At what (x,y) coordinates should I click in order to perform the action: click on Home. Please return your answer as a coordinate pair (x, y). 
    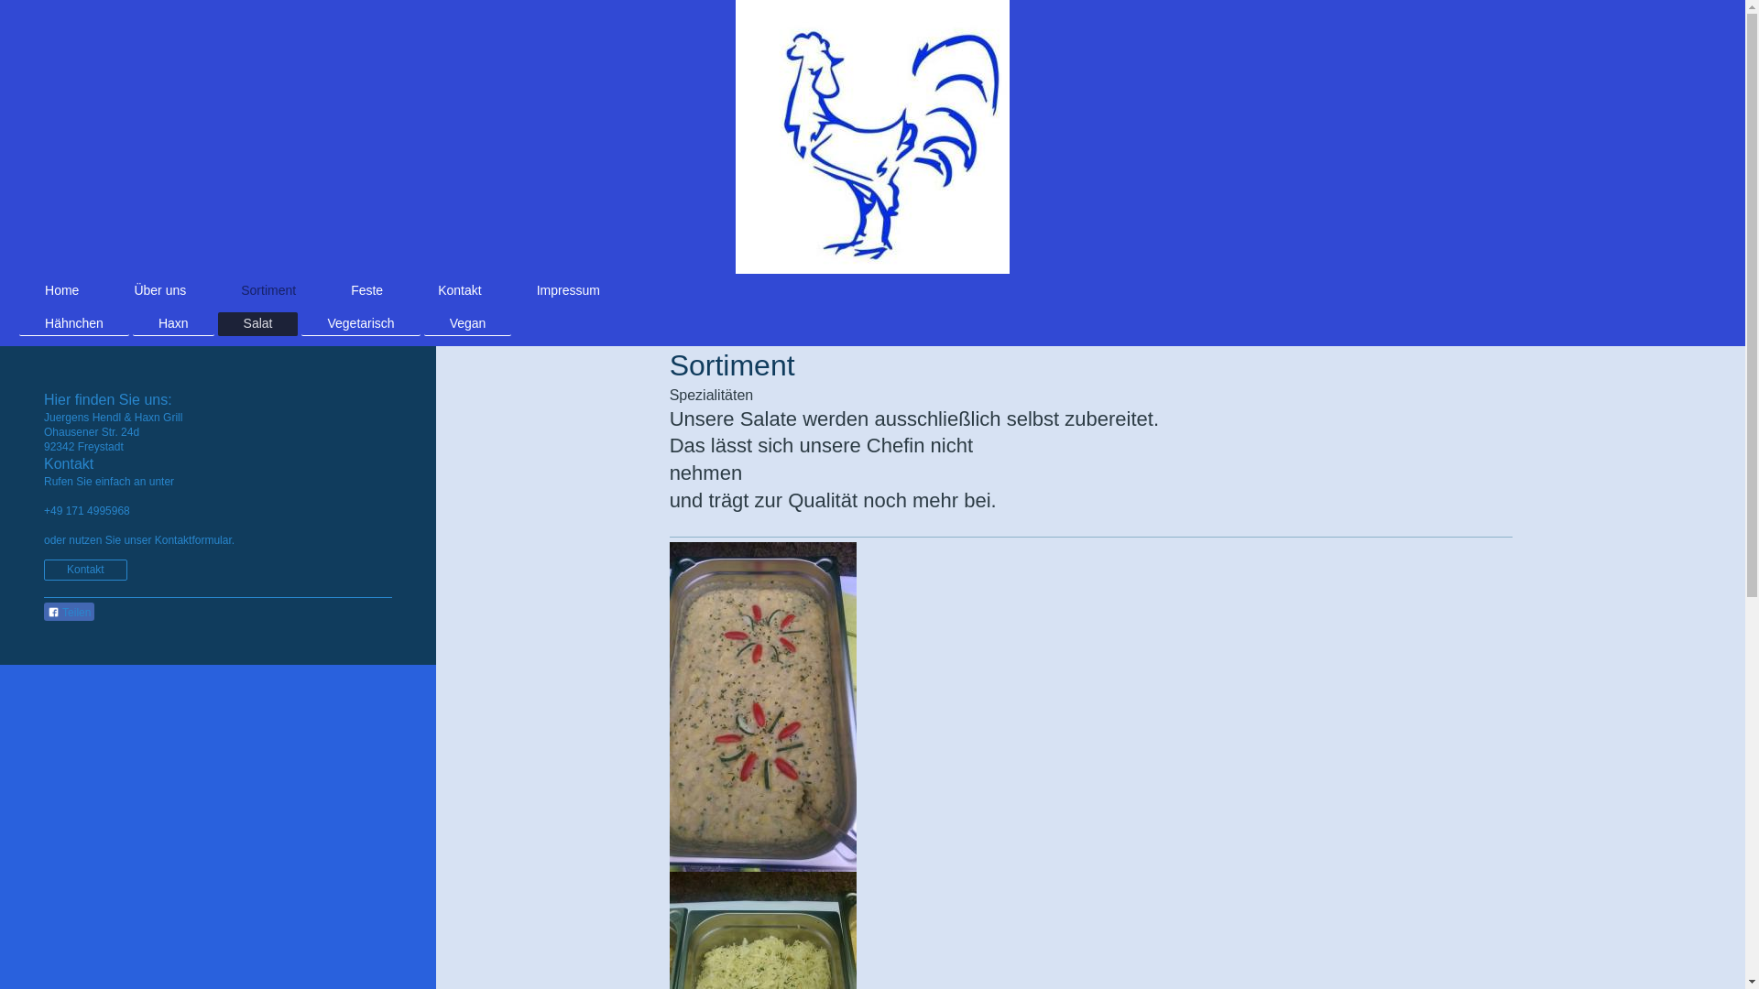
    Looking at the image, I should click on (62, 290).